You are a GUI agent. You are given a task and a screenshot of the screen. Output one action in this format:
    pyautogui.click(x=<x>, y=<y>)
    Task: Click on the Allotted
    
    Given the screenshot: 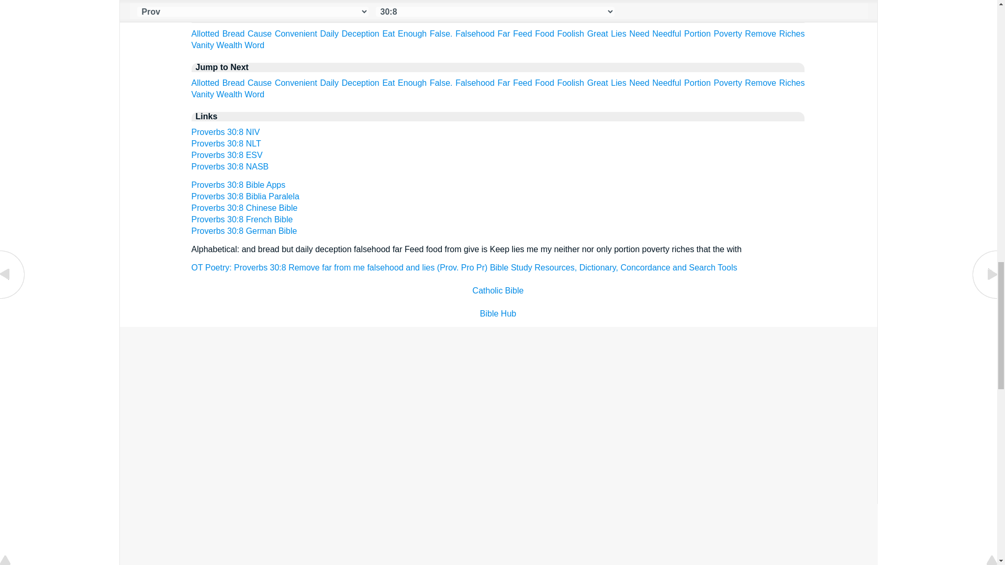 What is the action you would take?
    pyautogui.click(x=205, y=33)
    